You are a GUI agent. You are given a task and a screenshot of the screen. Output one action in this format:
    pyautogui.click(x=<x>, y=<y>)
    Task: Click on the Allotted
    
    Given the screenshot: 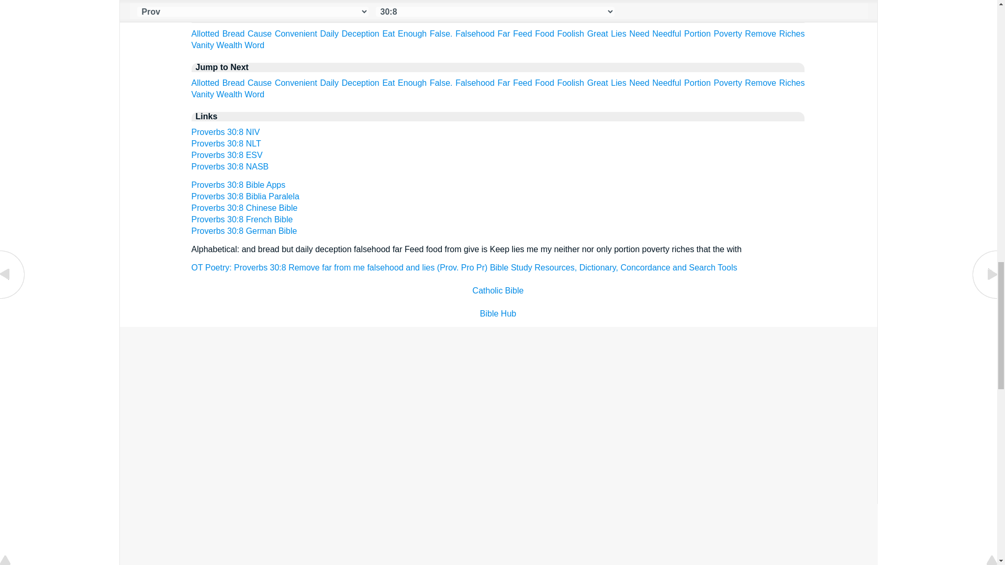 What is the action you would take?
    pyautogui.click(x=205, y=33)
    